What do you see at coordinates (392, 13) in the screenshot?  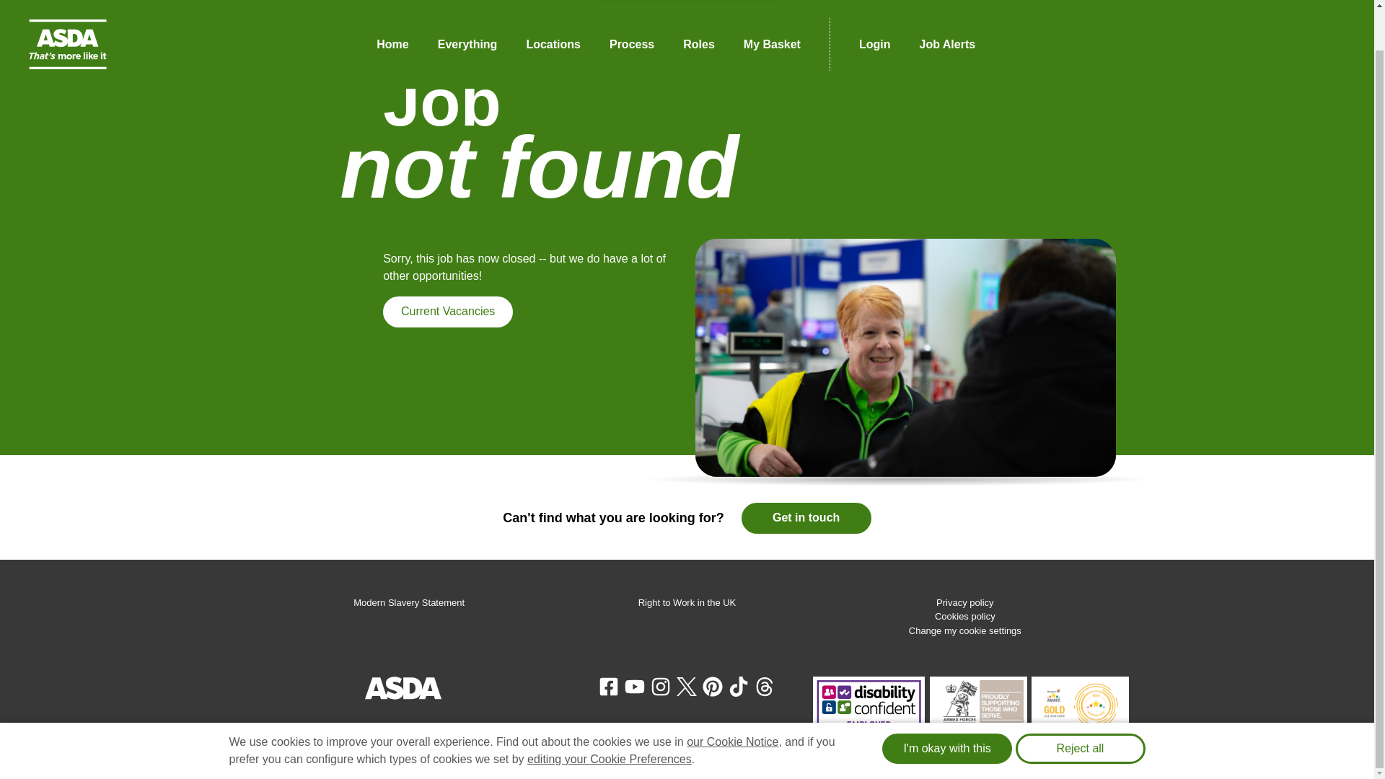 I see `Home` at bounding box center [392, 13].